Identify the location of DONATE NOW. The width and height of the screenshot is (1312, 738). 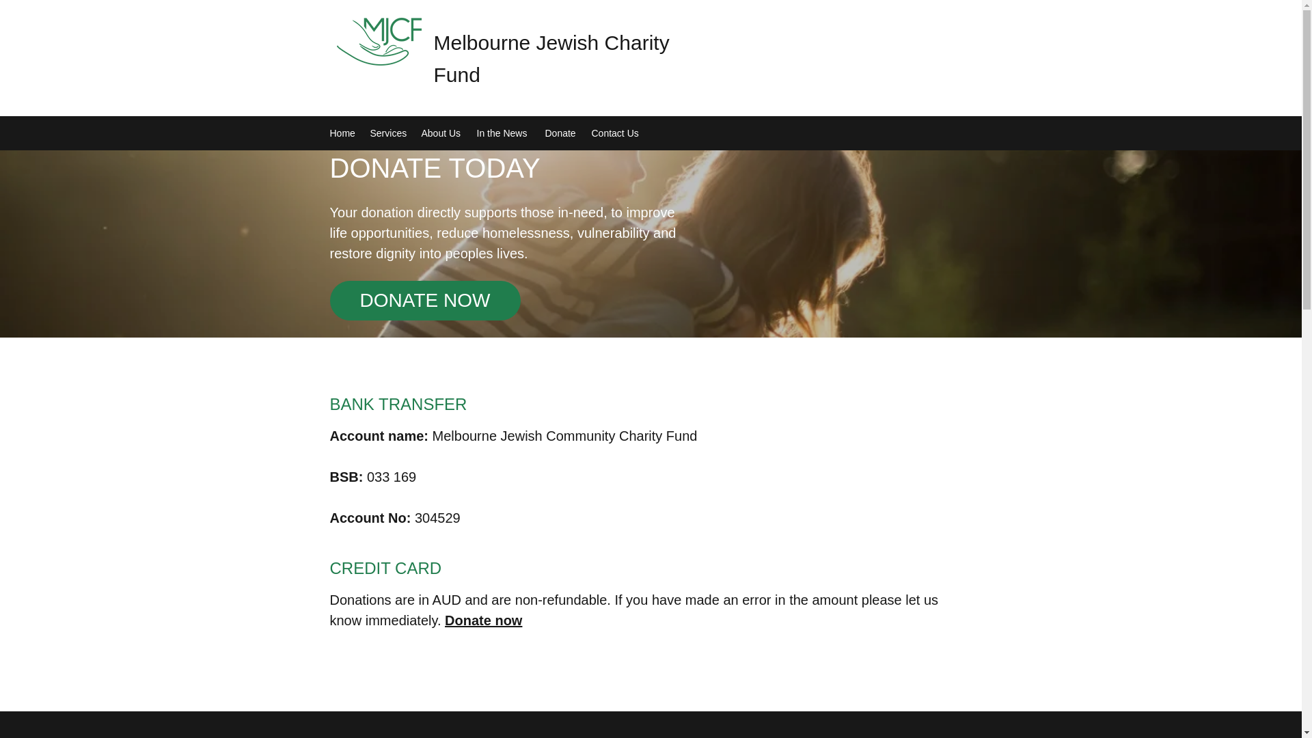
(424, 301).